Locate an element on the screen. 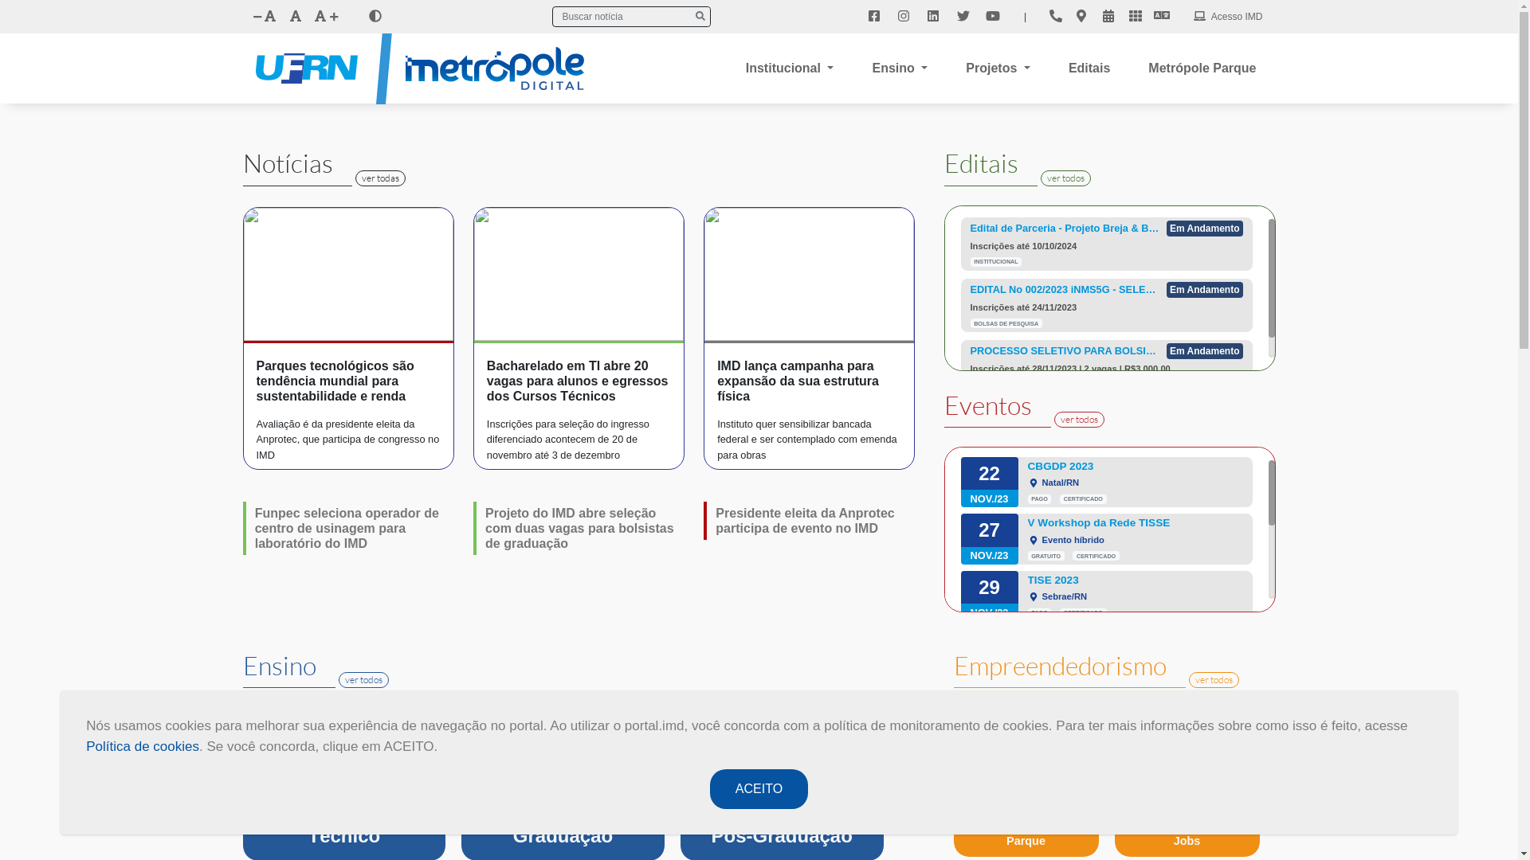  CBGDP 2023 is located at coordinates (1136, 467).